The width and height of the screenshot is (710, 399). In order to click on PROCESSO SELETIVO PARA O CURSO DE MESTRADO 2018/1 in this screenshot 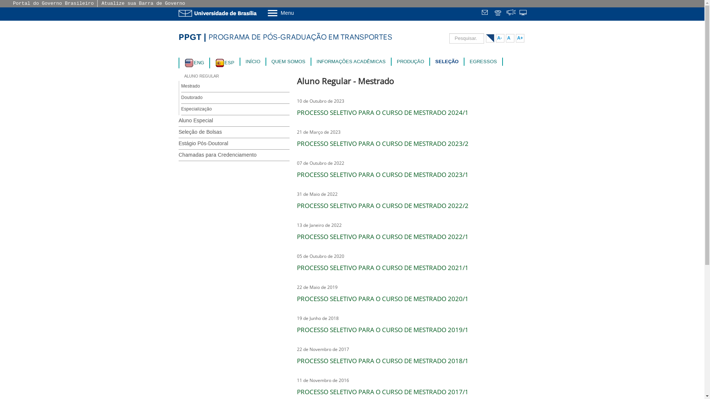, I will do `click(382, 361)`.